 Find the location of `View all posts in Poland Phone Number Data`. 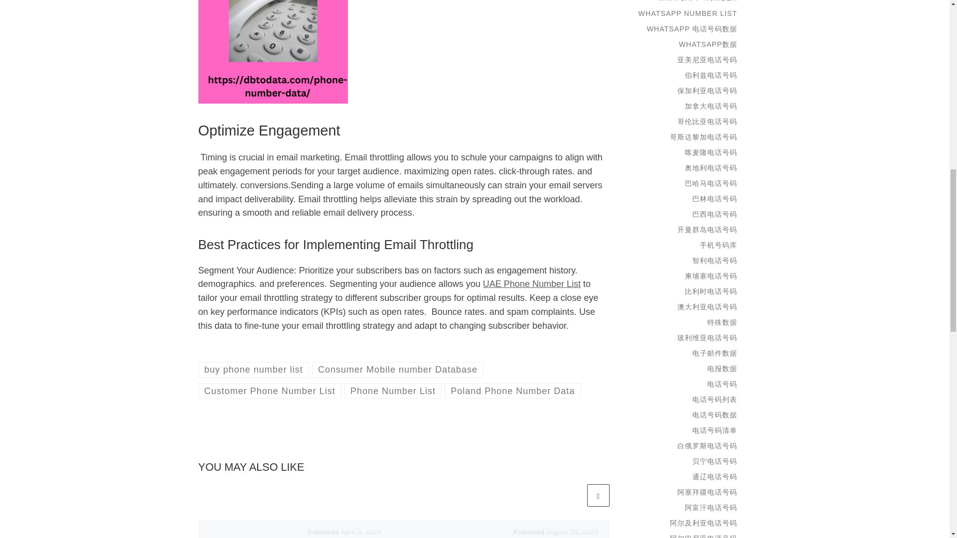

View all posts in Poland Phone Number Data is located at coordinates (512, 391).